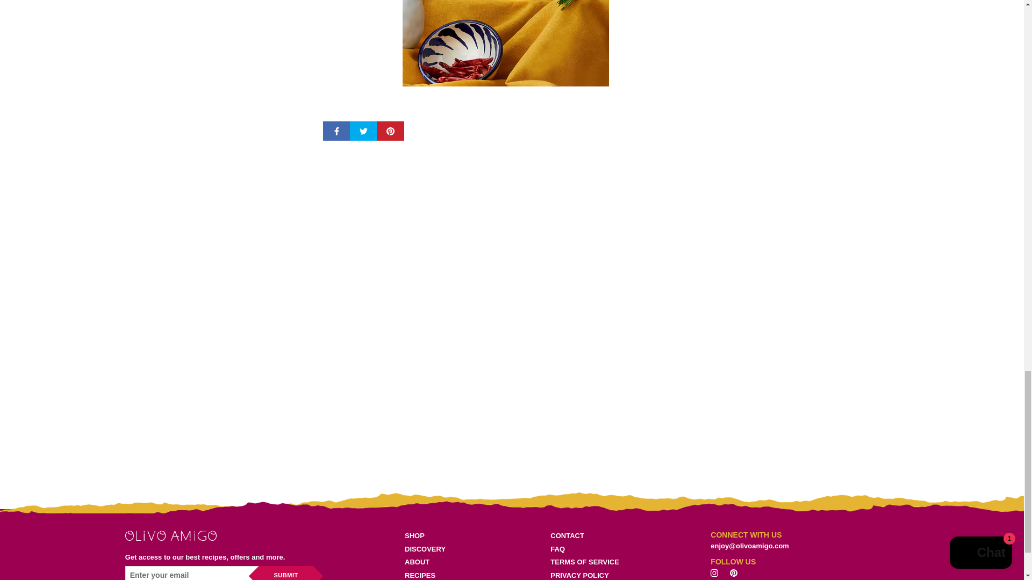 The width and height of the screenshot is (1032, 580). Describe the element at coordinates (432, 536) in the screenshot. I see `SHOP` at that location.